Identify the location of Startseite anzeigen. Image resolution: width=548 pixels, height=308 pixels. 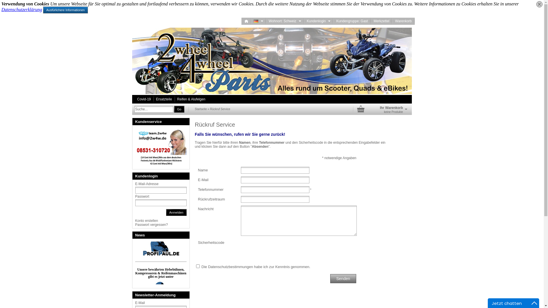
(246, 21).